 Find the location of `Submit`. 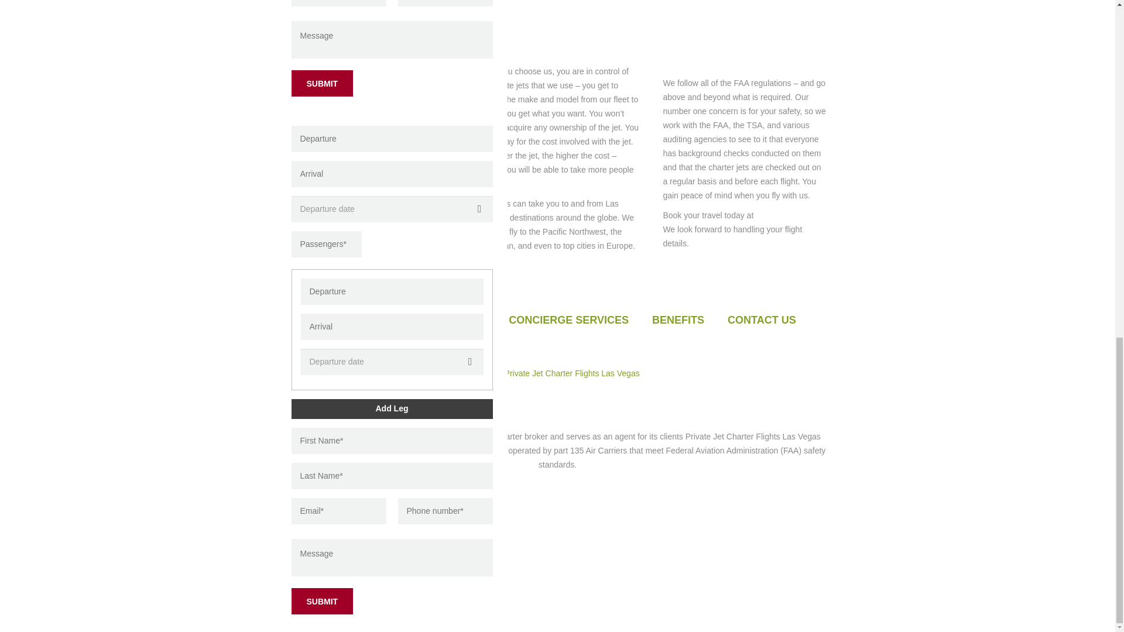

Submit is located at coordinates (322, 83).